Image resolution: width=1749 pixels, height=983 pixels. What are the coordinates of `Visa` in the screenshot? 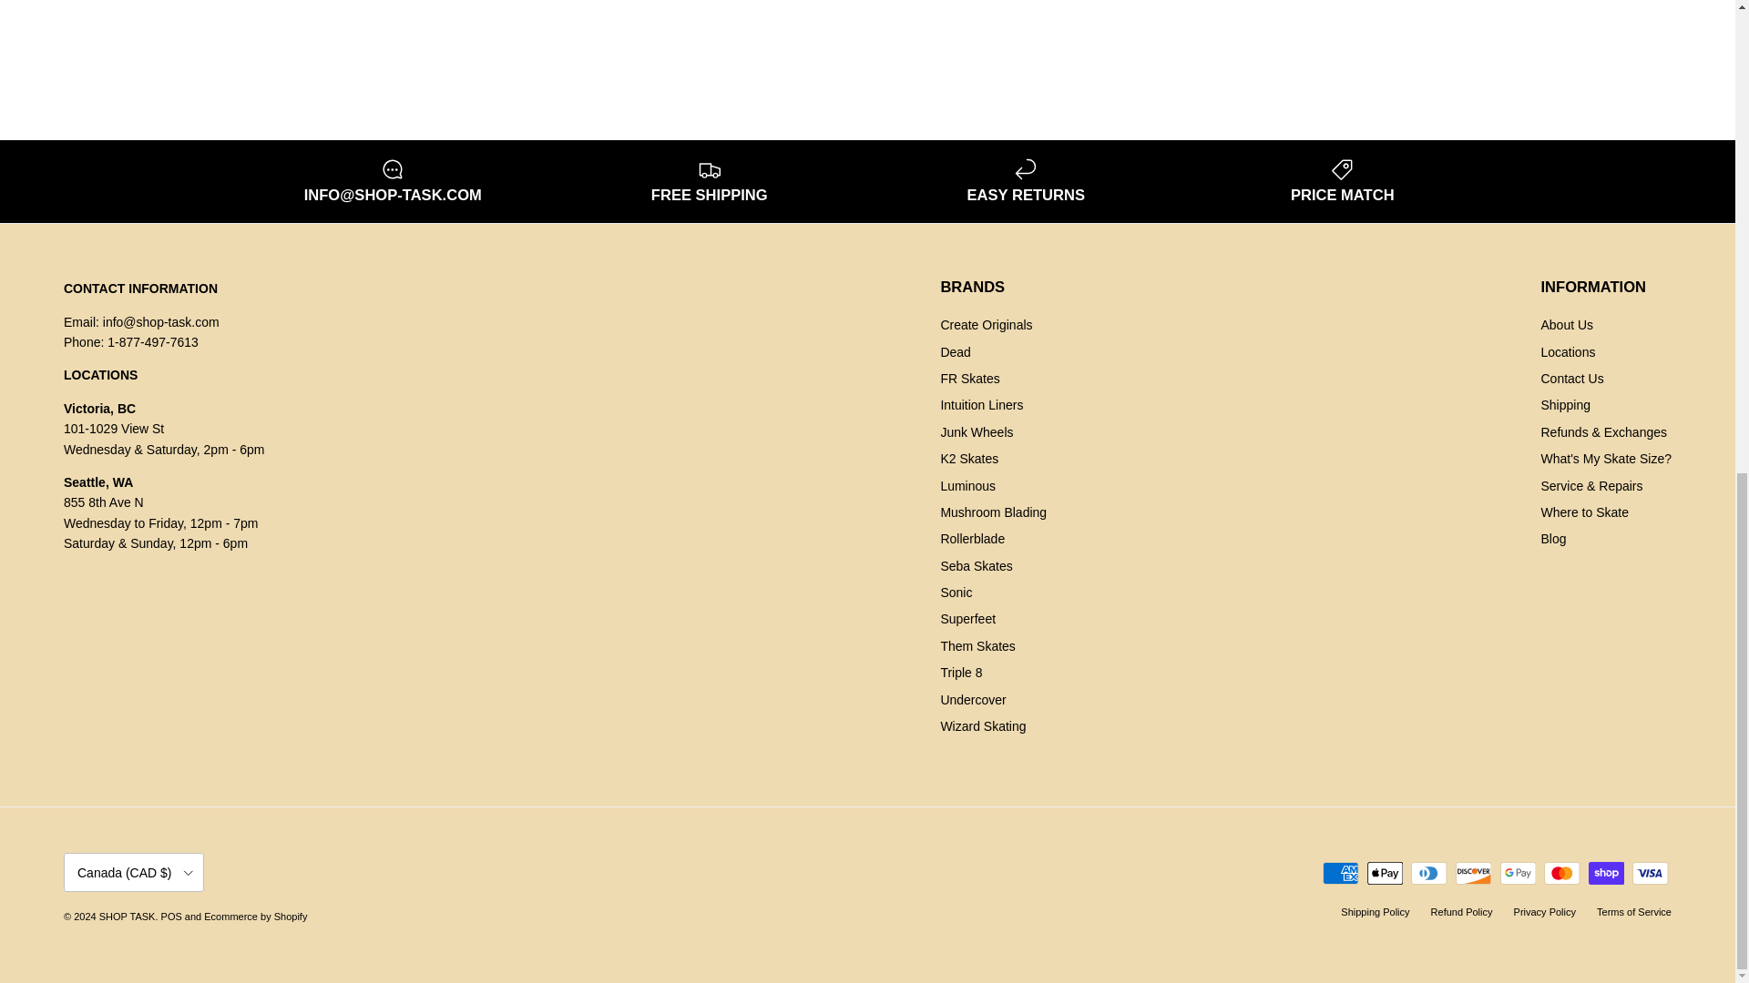 It's located at (1650, 874).